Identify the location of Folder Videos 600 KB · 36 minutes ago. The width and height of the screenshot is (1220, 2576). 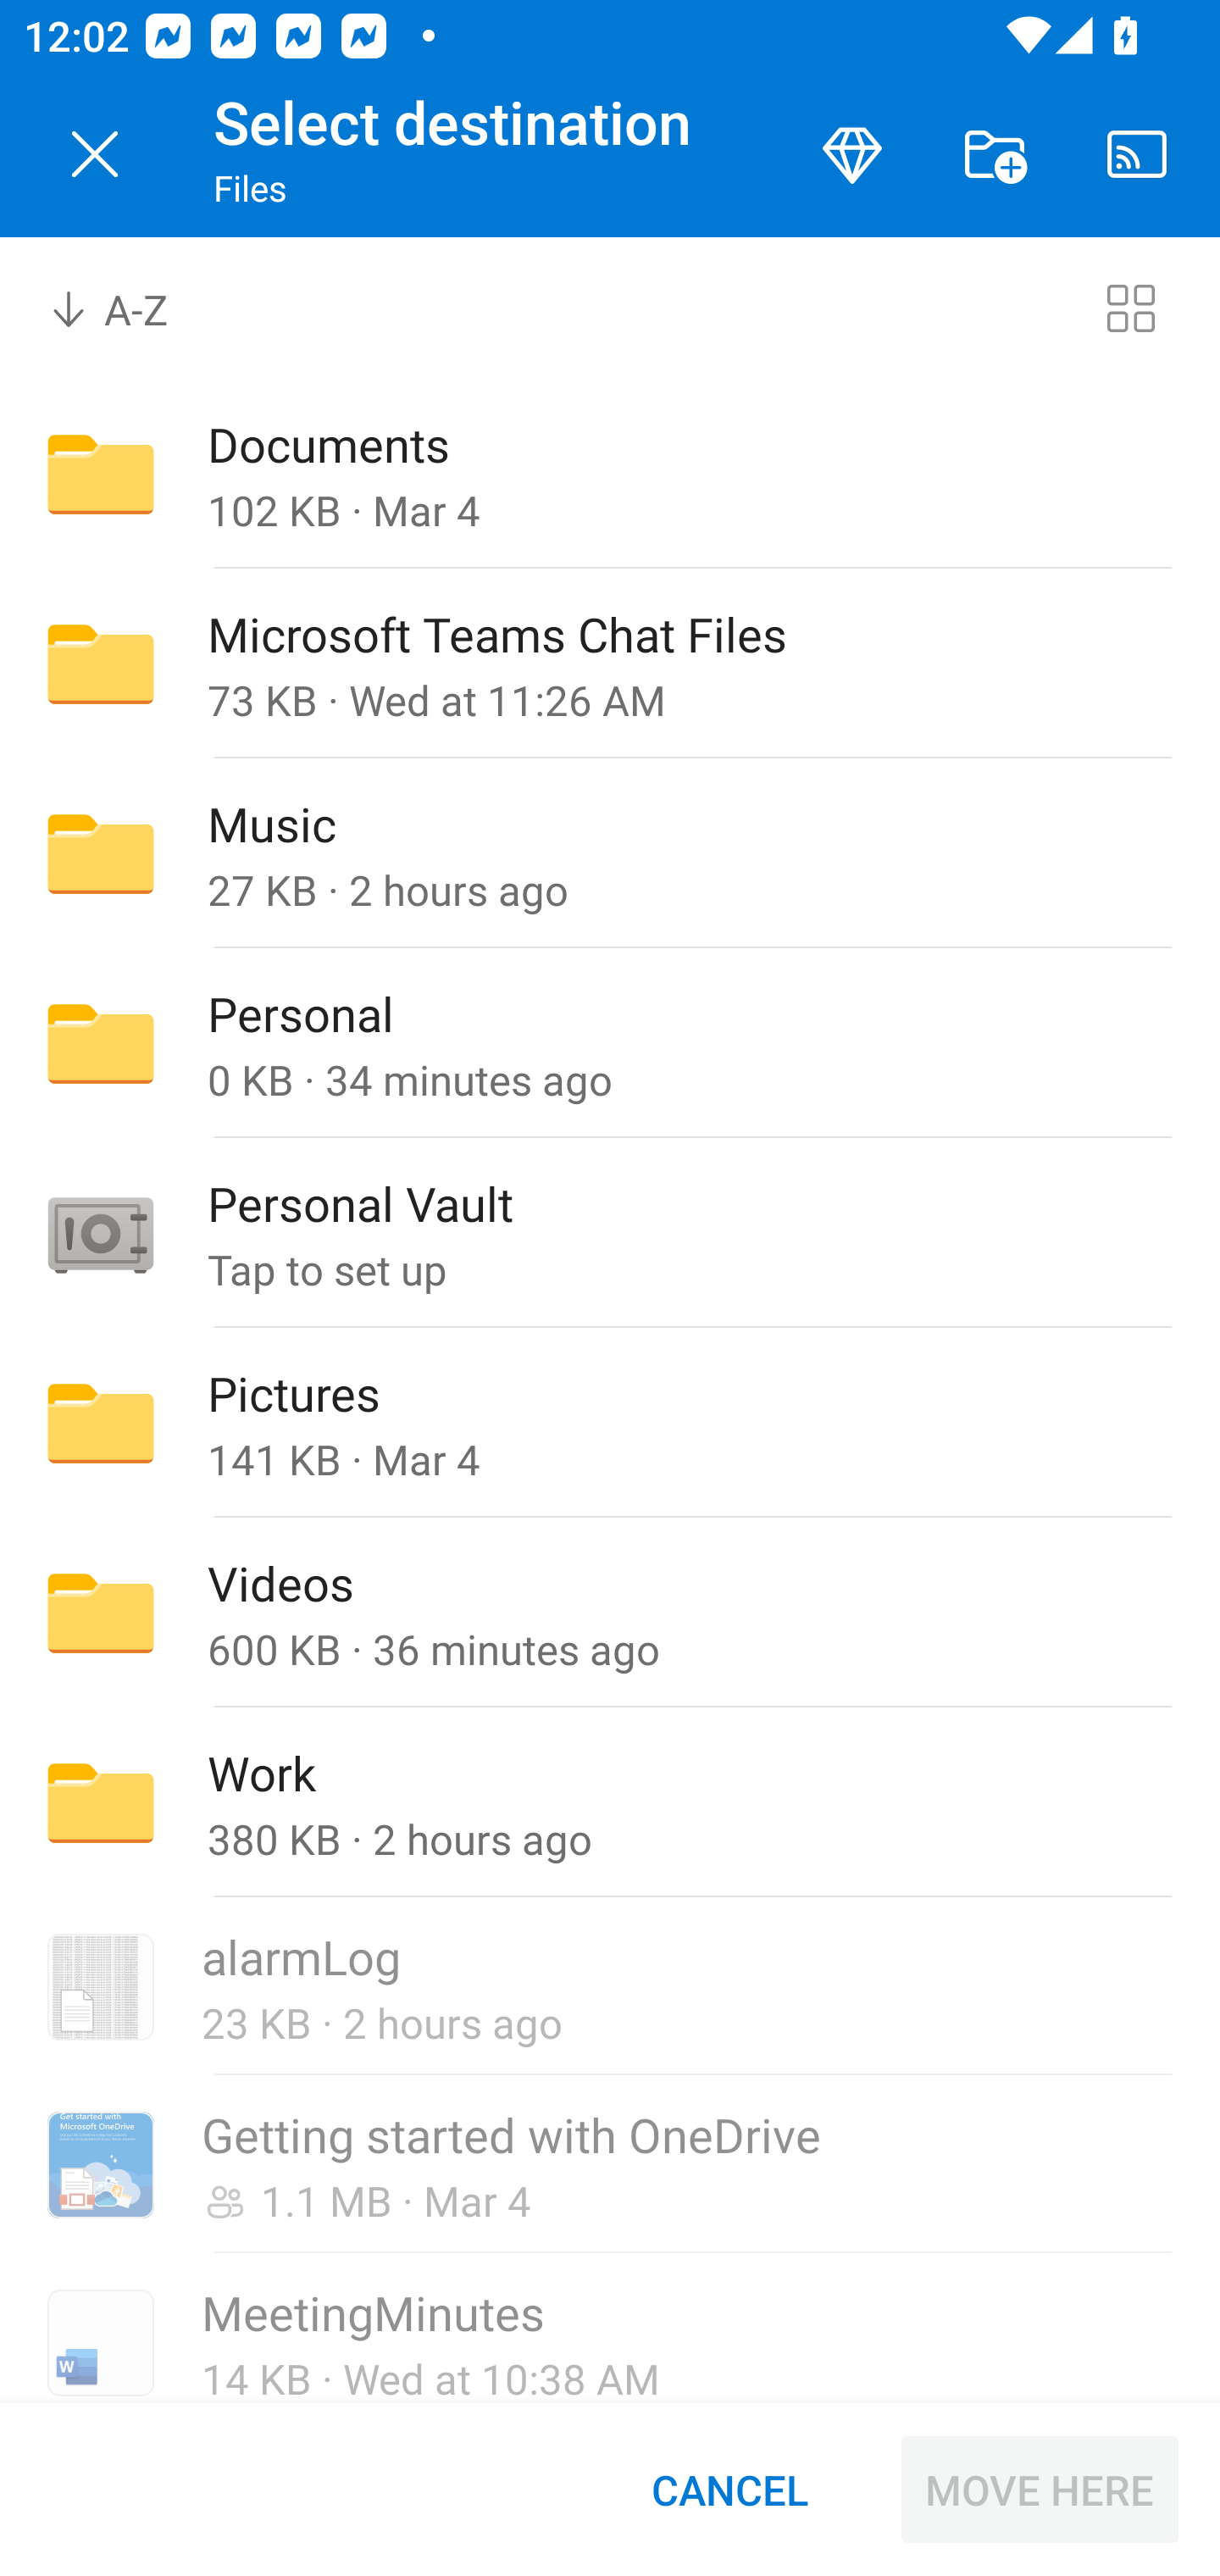
(610, 1612).